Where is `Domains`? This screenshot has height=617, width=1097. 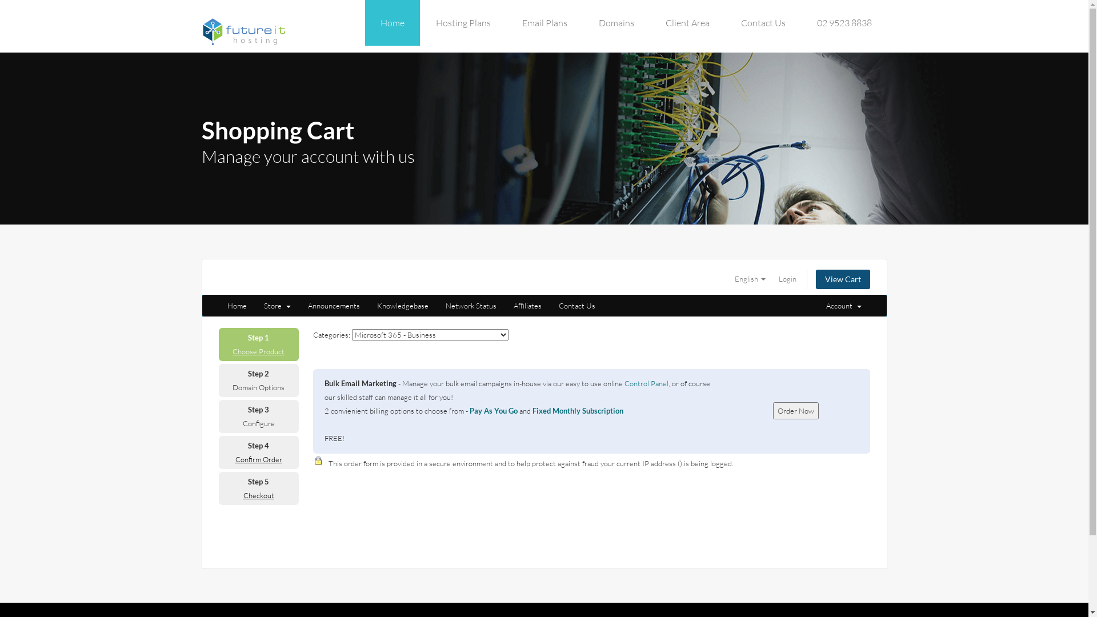
Domains is located at coordinates (616, 23).